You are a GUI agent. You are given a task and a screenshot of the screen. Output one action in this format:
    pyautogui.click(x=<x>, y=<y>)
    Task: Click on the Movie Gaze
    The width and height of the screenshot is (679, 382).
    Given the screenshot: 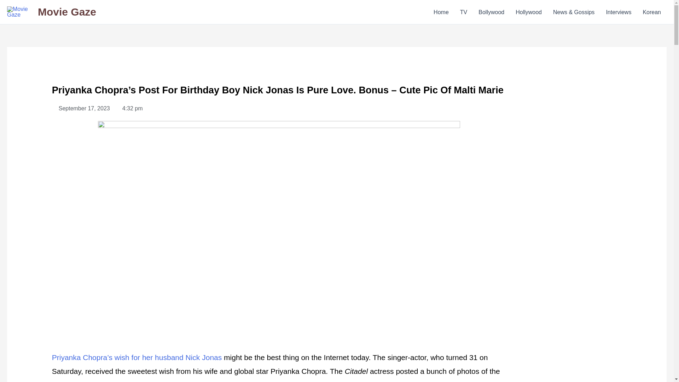 What is the action you would take?
    pyautogui.click(x=67, y=12)
    